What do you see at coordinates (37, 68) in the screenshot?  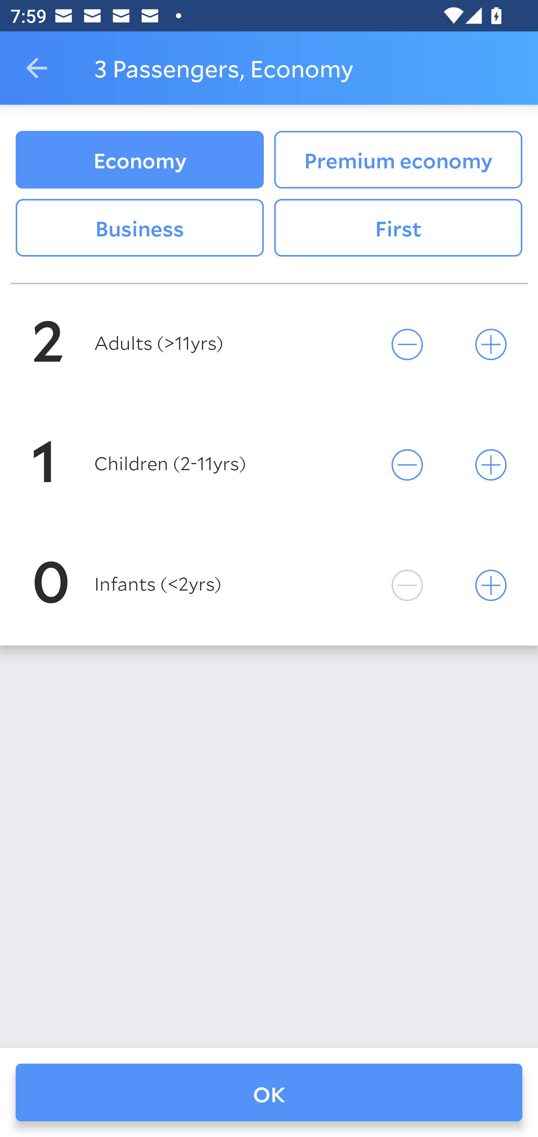 I see `Navigate up` at bounding box center [37, 68].